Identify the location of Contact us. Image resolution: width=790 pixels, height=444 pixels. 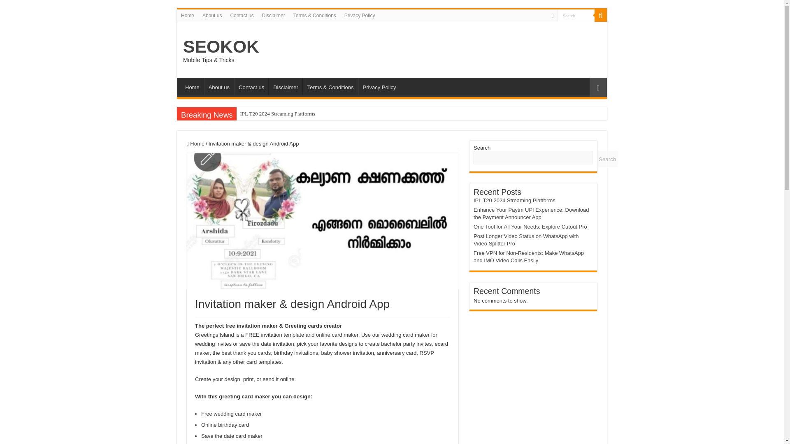
(242, 15).